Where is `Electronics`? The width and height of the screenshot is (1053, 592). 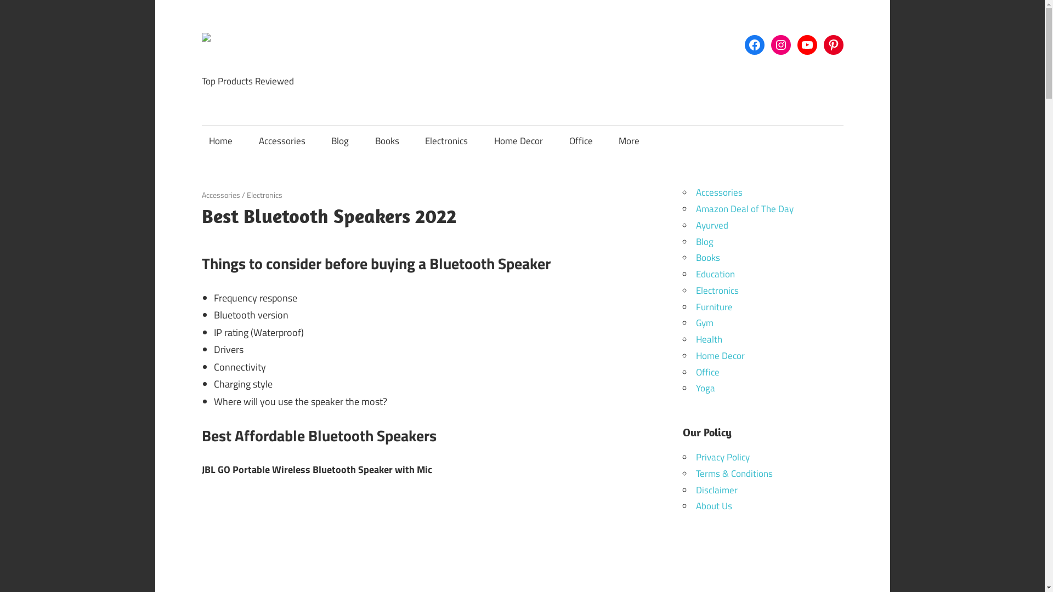 Electronics is located at coordinates (446, 141).